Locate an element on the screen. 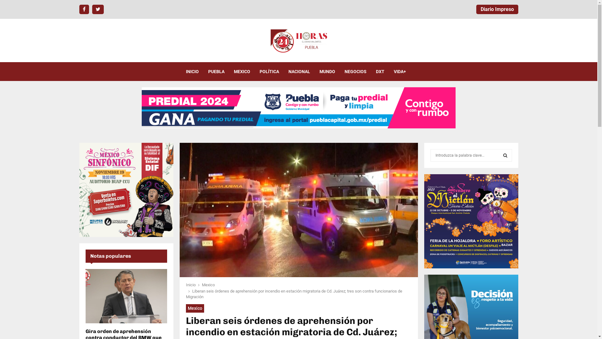 The image size is (602, 339). PUEBLA is located at coordinates (216, 72).